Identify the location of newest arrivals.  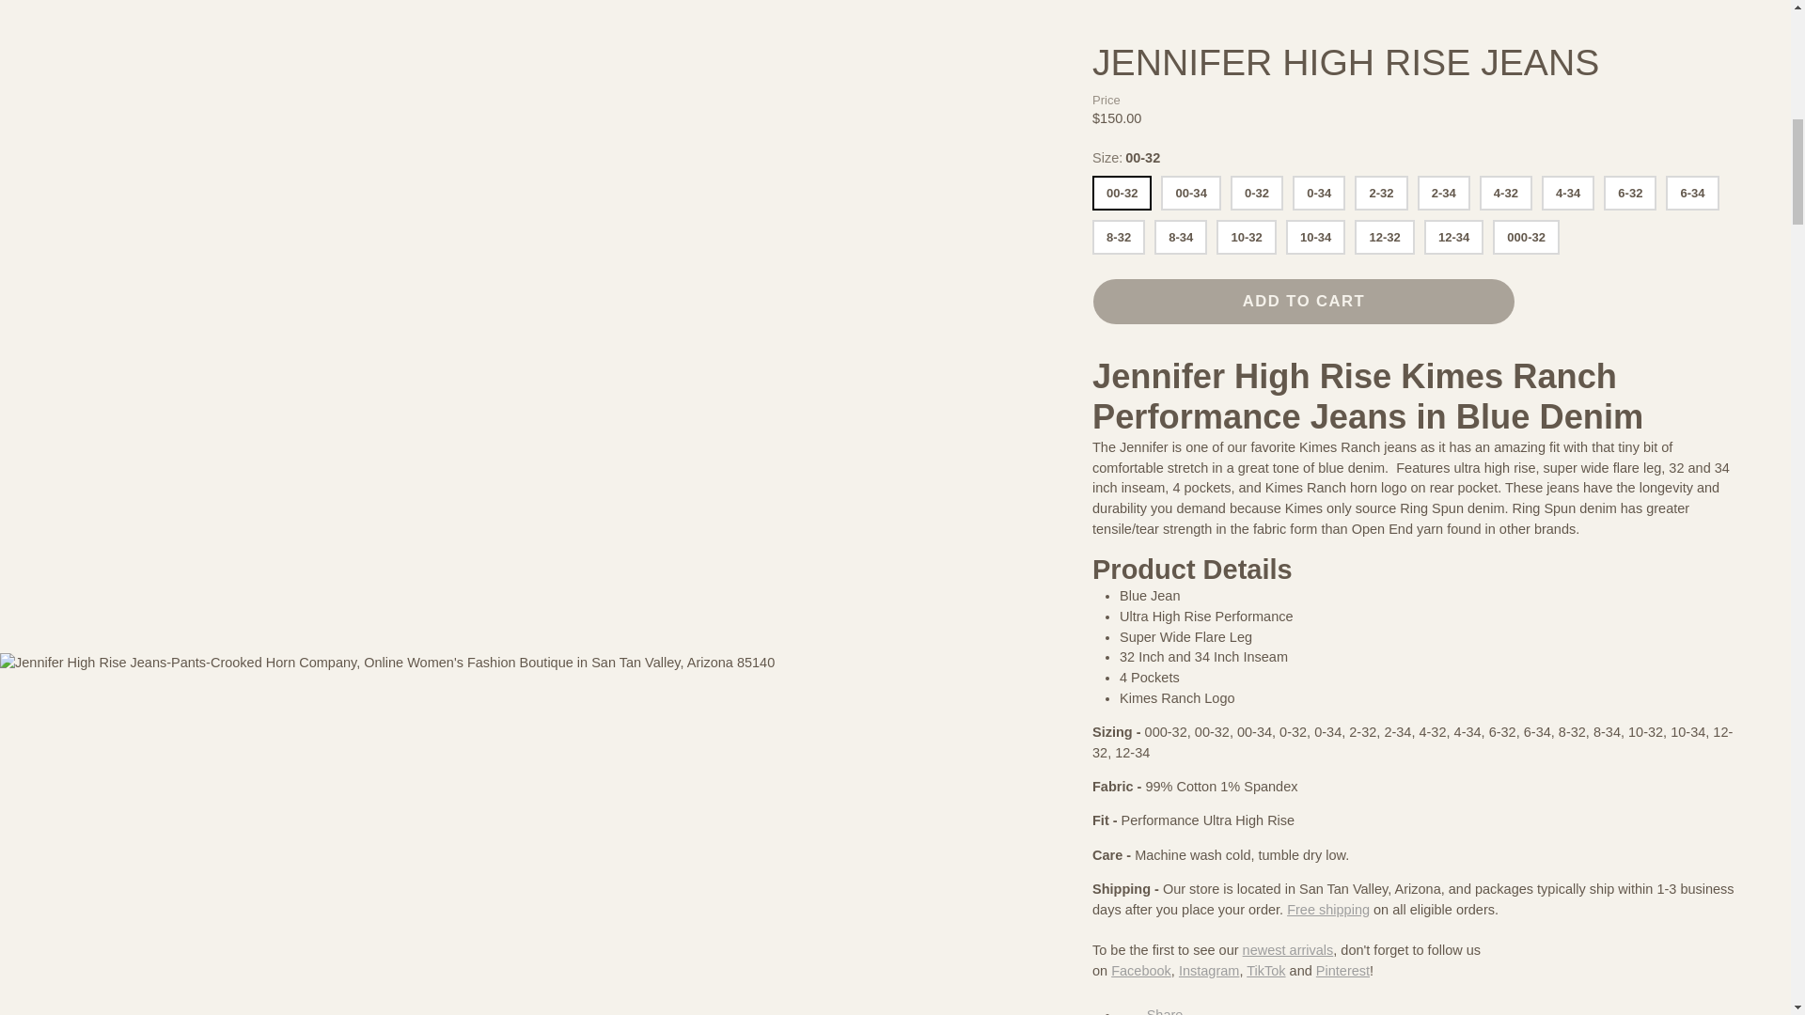
(1288, 51).